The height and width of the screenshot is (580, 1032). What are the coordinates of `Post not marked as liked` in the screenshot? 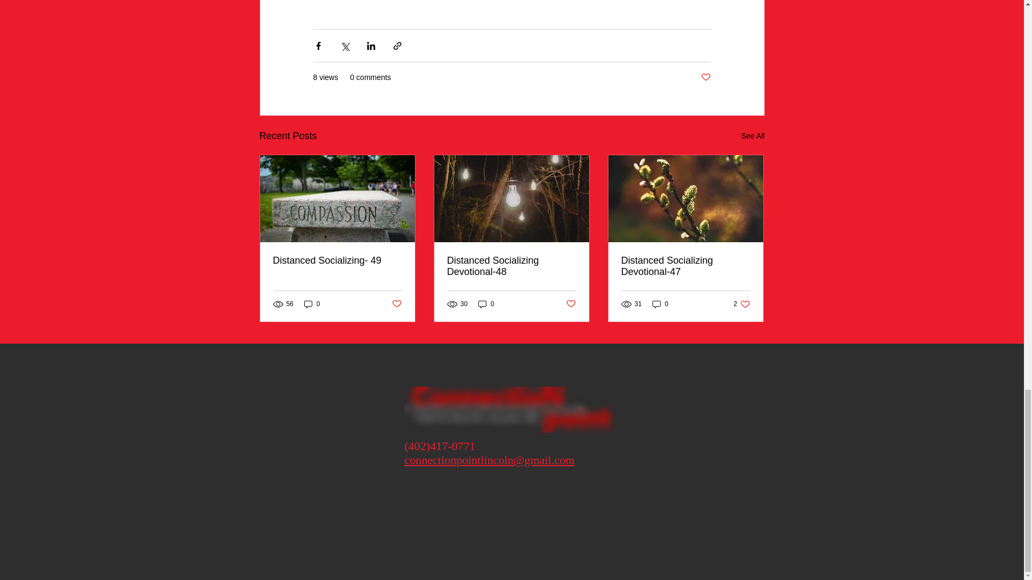 It's located at (396, 304).